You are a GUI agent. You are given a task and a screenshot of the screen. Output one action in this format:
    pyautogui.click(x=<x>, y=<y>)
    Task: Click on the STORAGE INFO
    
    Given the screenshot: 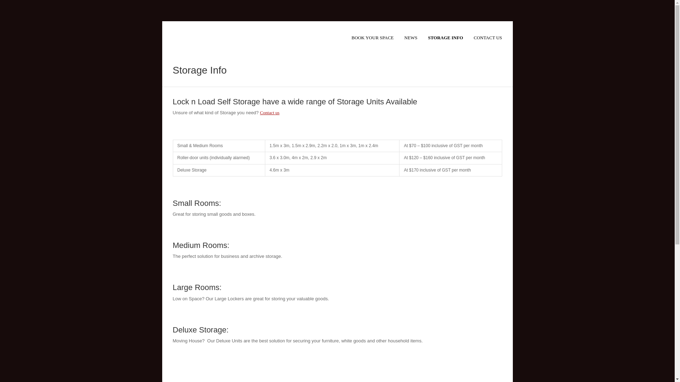 What is the action you would take?
    pyautogui.click(x=446, y=38)
    